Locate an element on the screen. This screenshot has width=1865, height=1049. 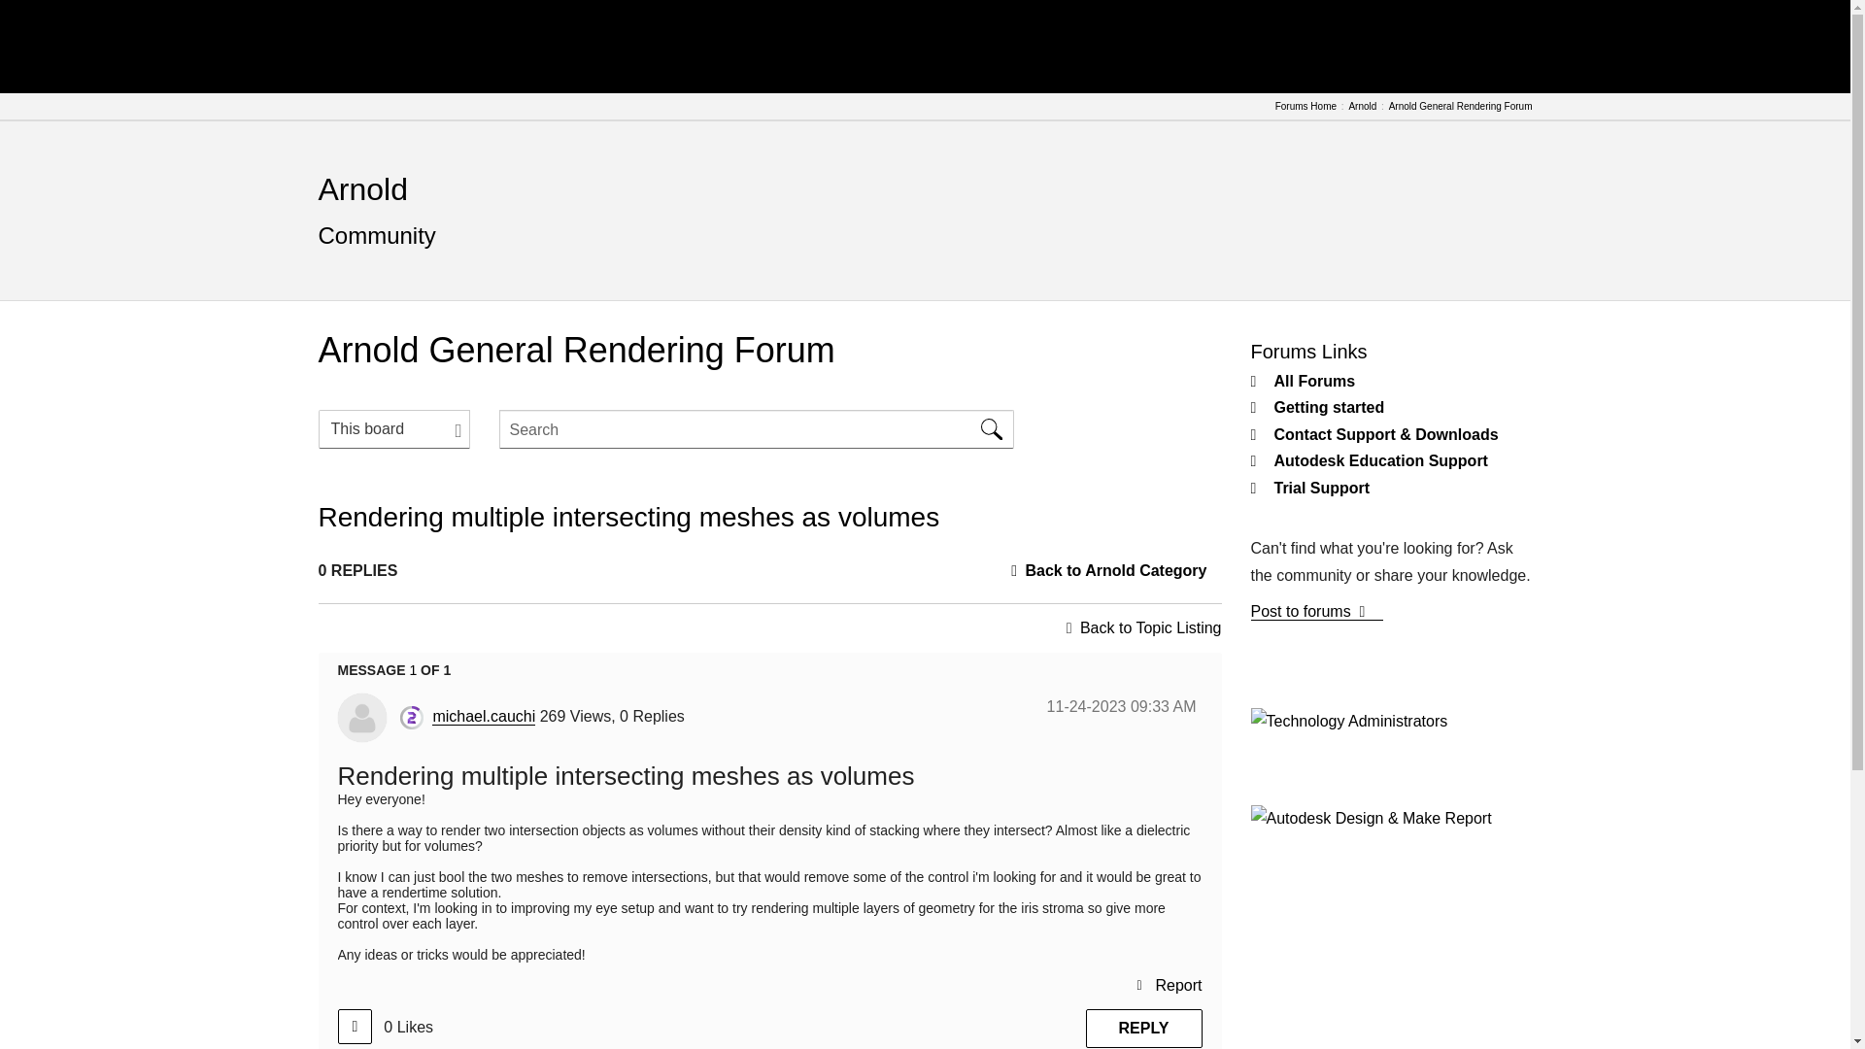
REPLY is located at coordinates (1144, 1027).